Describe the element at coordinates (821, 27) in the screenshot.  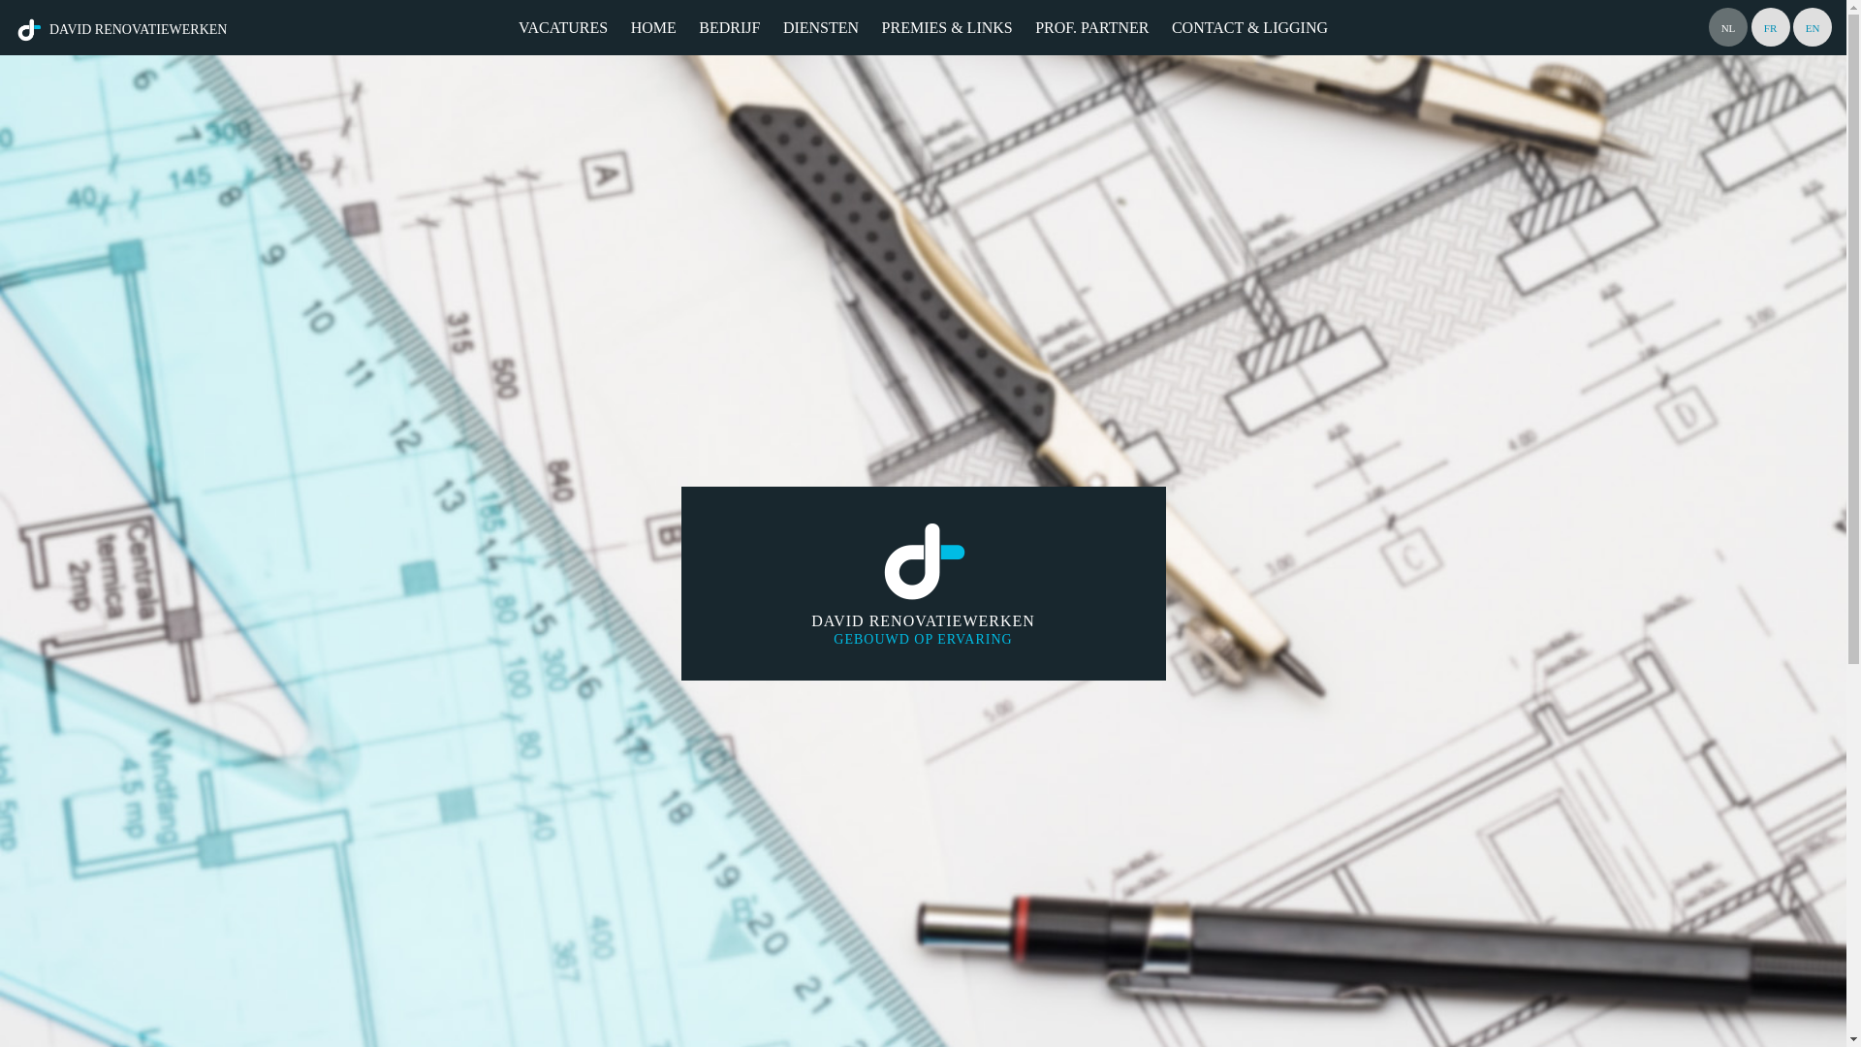
I see `DIENSTEN` at that location.